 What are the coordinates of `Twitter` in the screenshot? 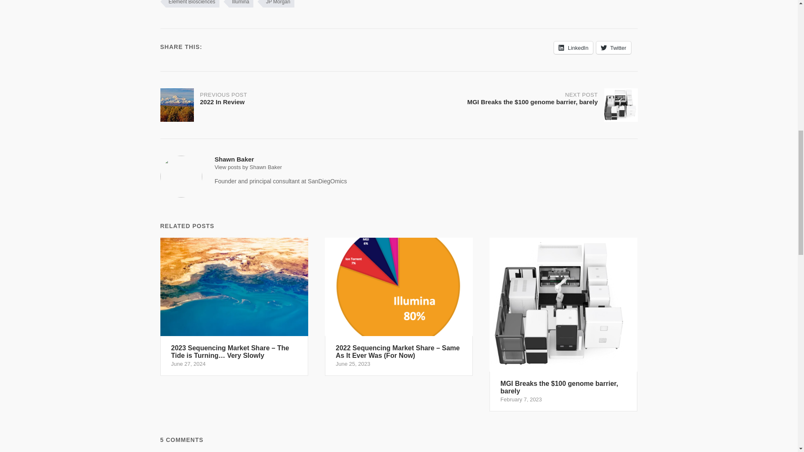 It's located at (613, 48).